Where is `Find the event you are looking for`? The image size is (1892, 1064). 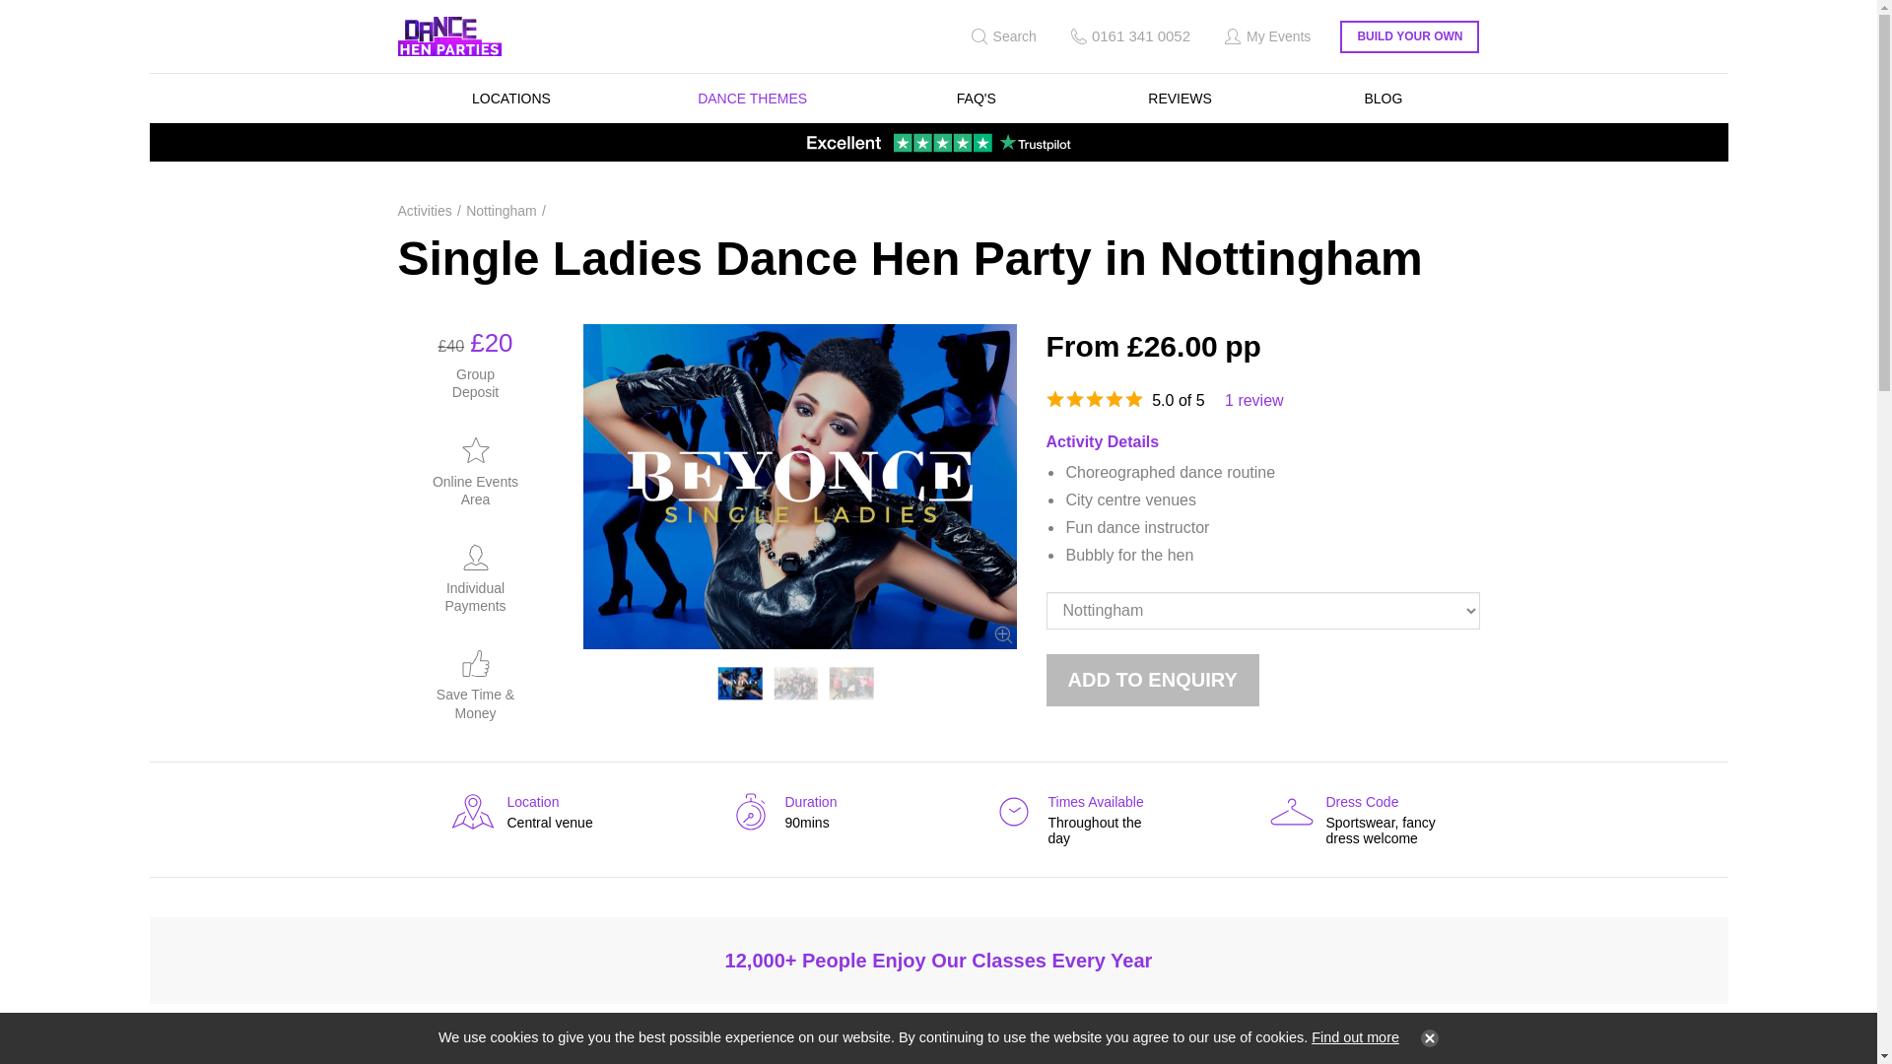 Find the event you are looking for is located at coordinates (751, 99).